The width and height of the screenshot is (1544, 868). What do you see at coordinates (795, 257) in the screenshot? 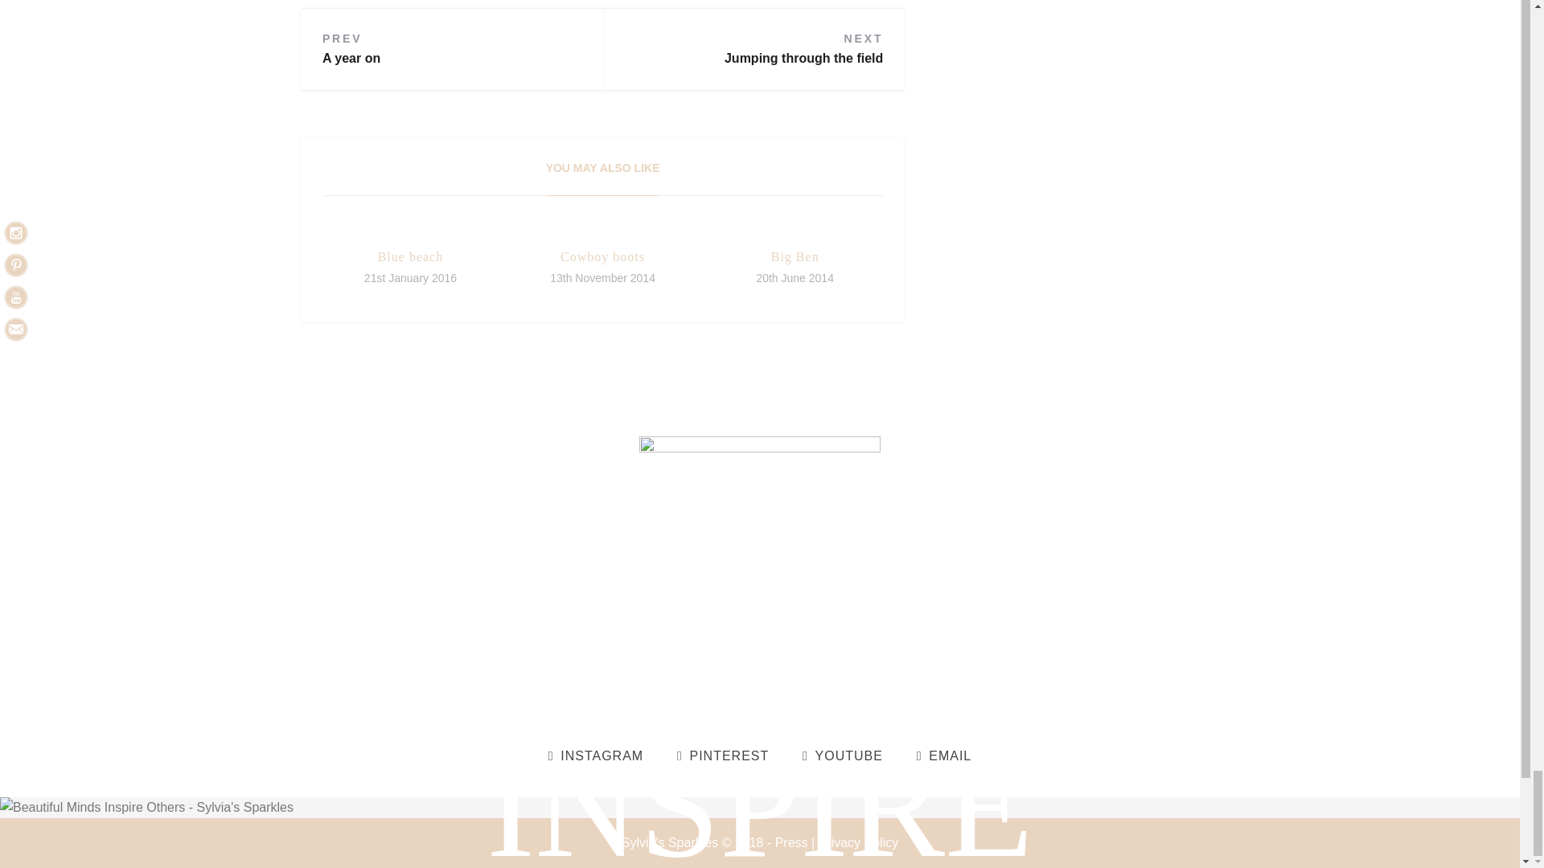
I see `Big Ben` at bounding box center [795, 257].